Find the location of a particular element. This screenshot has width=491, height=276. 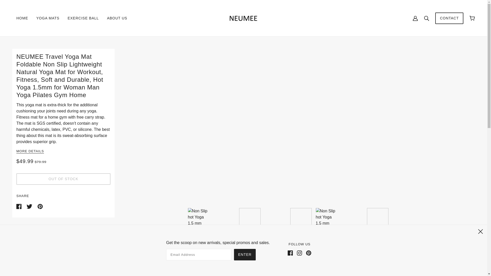

OUT OF STOCK is located at coordinates (63, 179).